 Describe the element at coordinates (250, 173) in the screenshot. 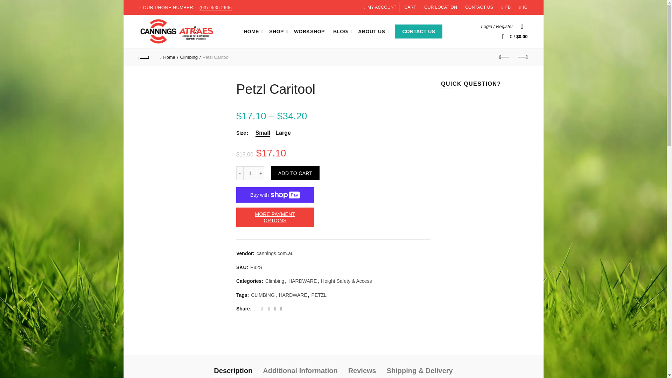

I see `1` at that location.